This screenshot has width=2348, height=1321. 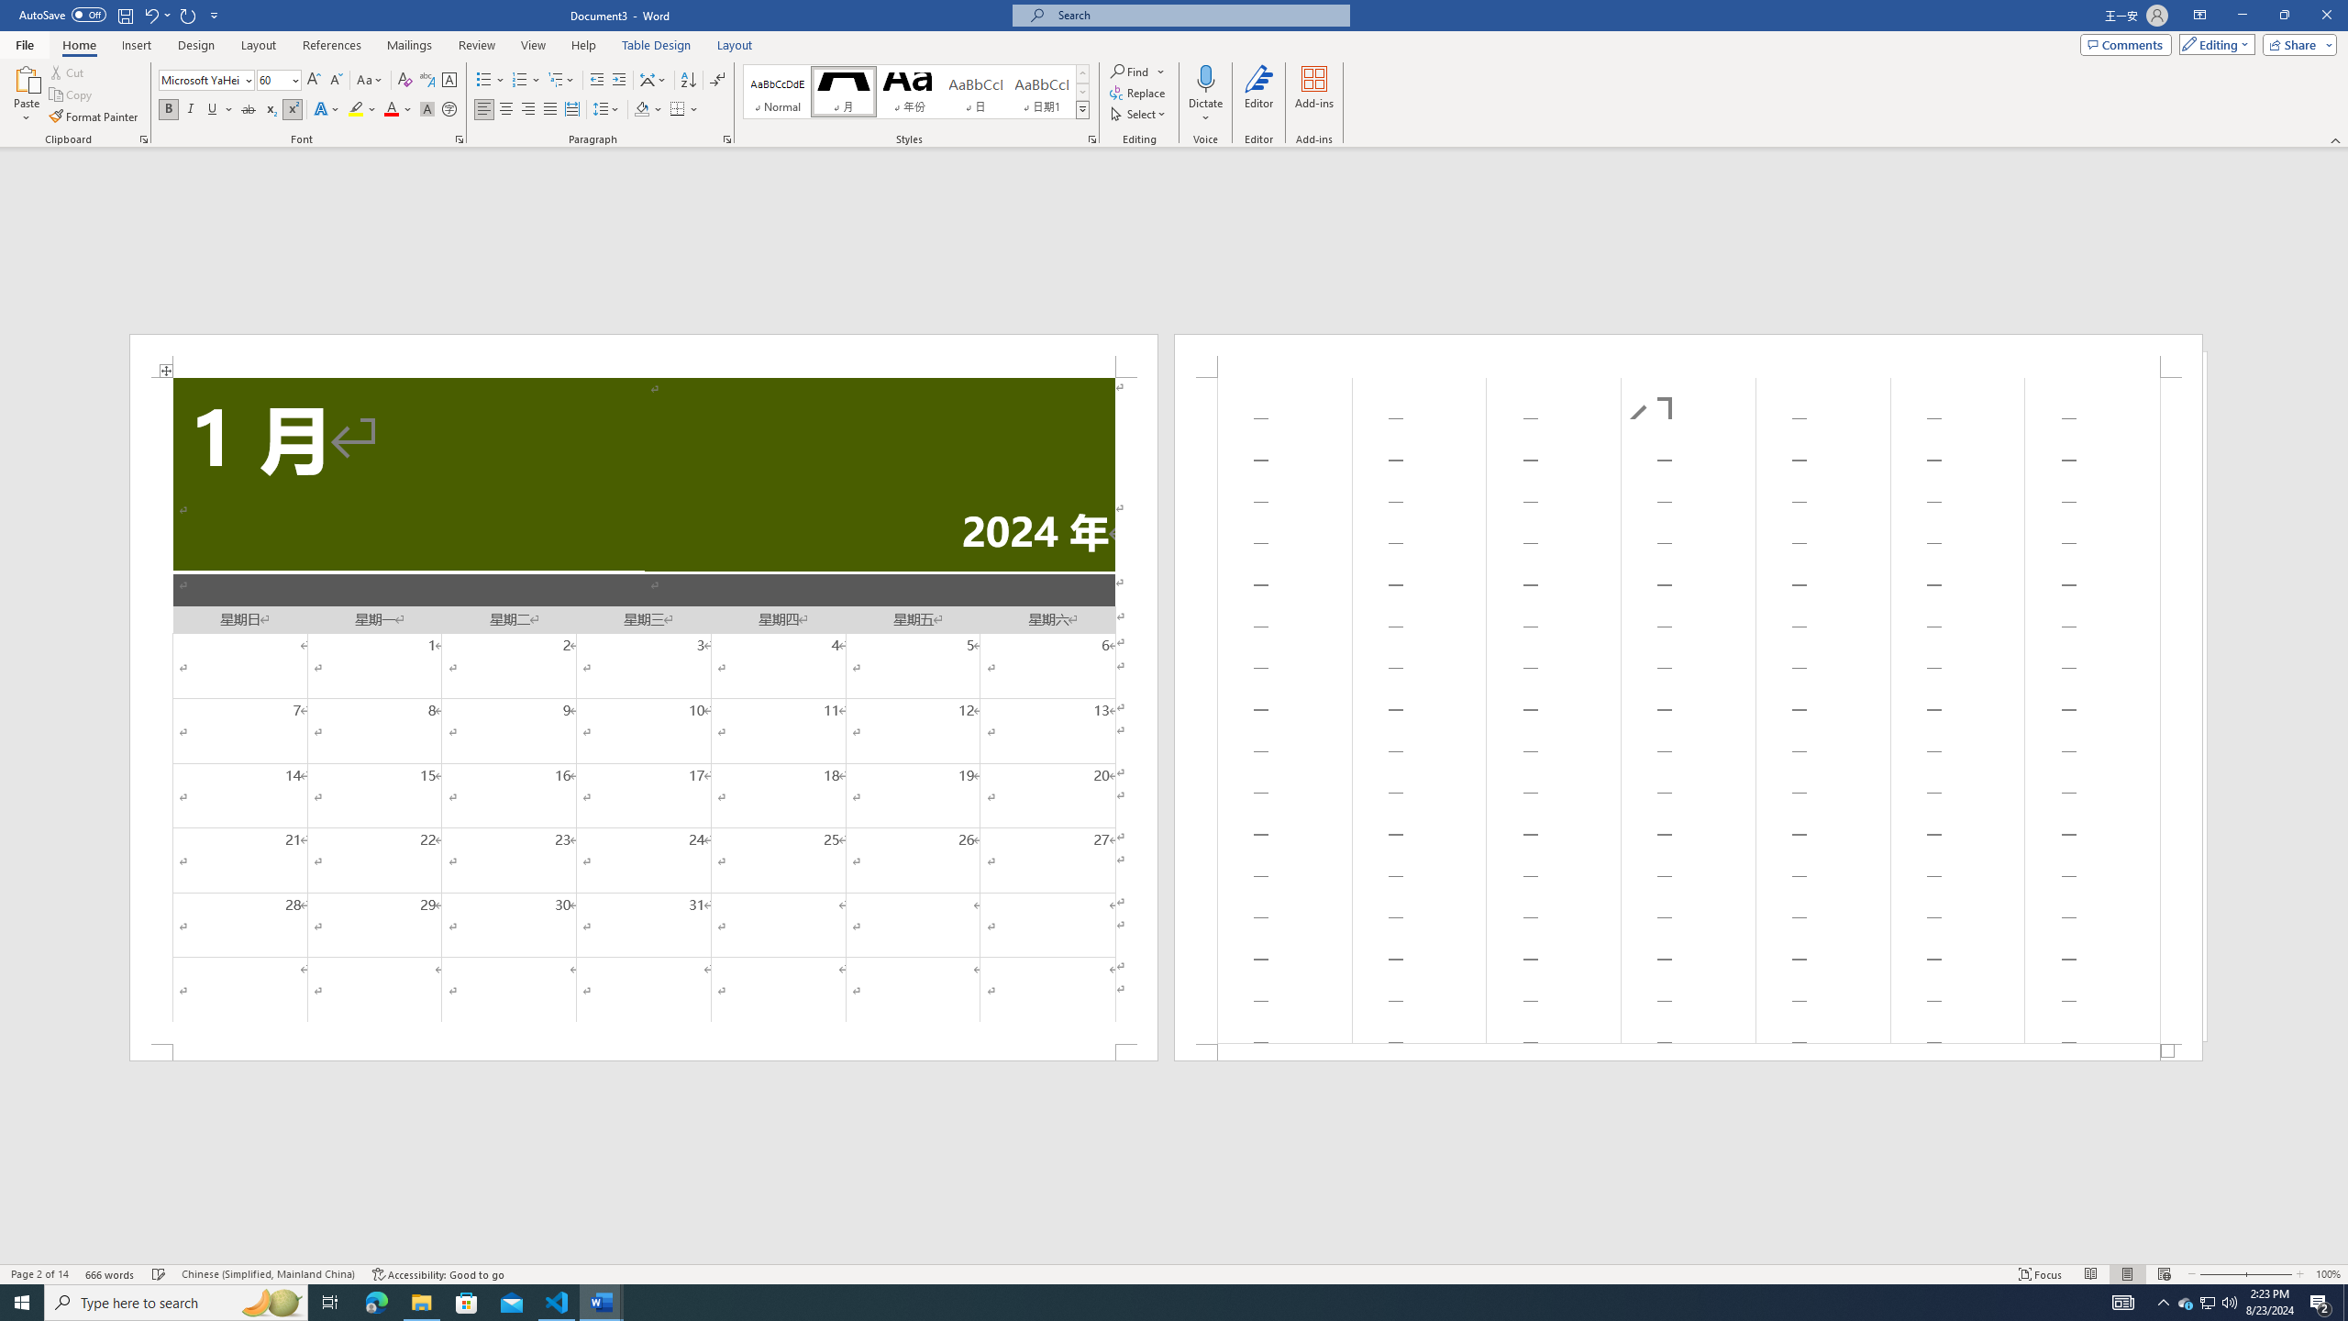 I want to click on Row up, so click(x=1082, y=73).